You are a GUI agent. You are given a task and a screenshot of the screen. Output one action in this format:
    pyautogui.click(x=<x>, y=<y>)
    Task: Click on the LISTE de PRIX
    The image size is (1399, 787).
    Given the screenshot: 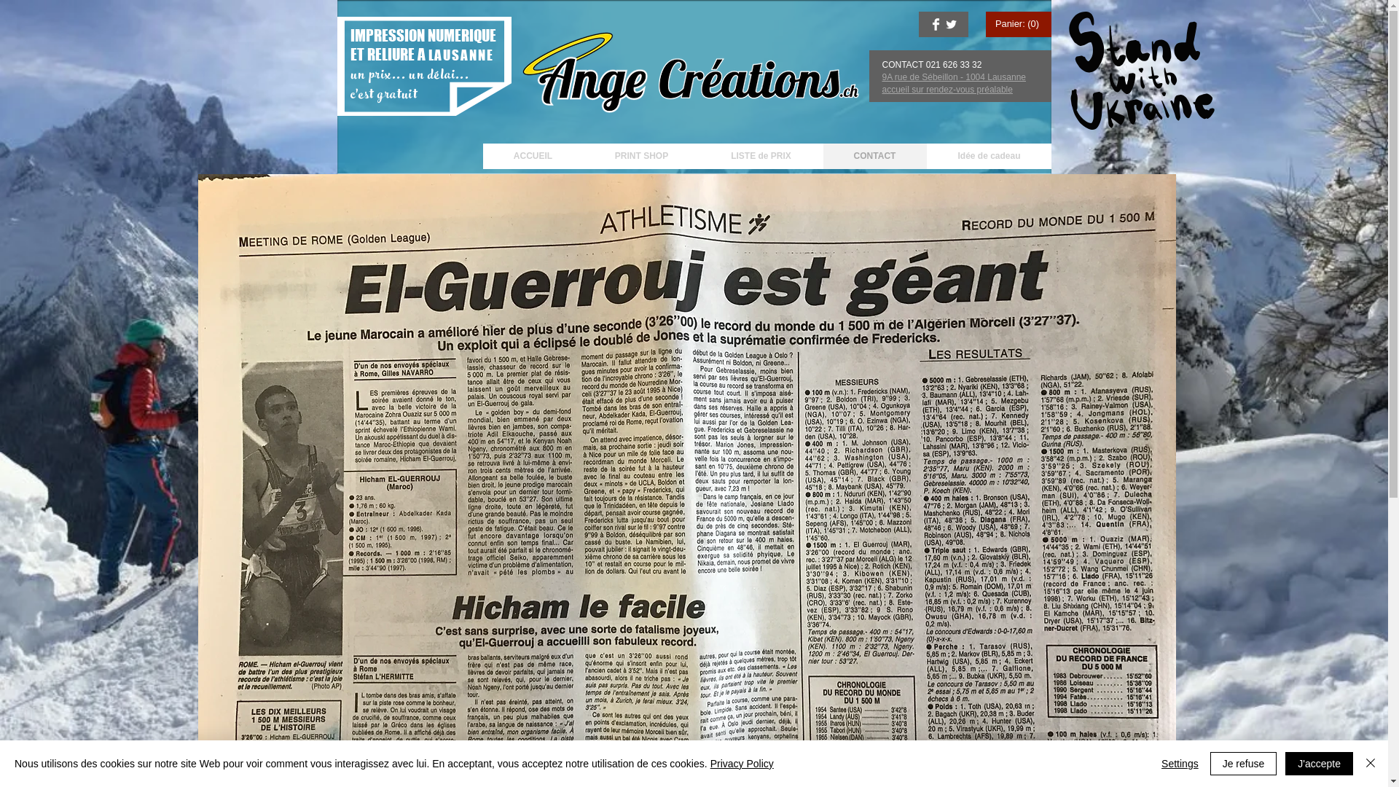 What is the action you would take?
    pyautogui.click(x=761, y=156)
    